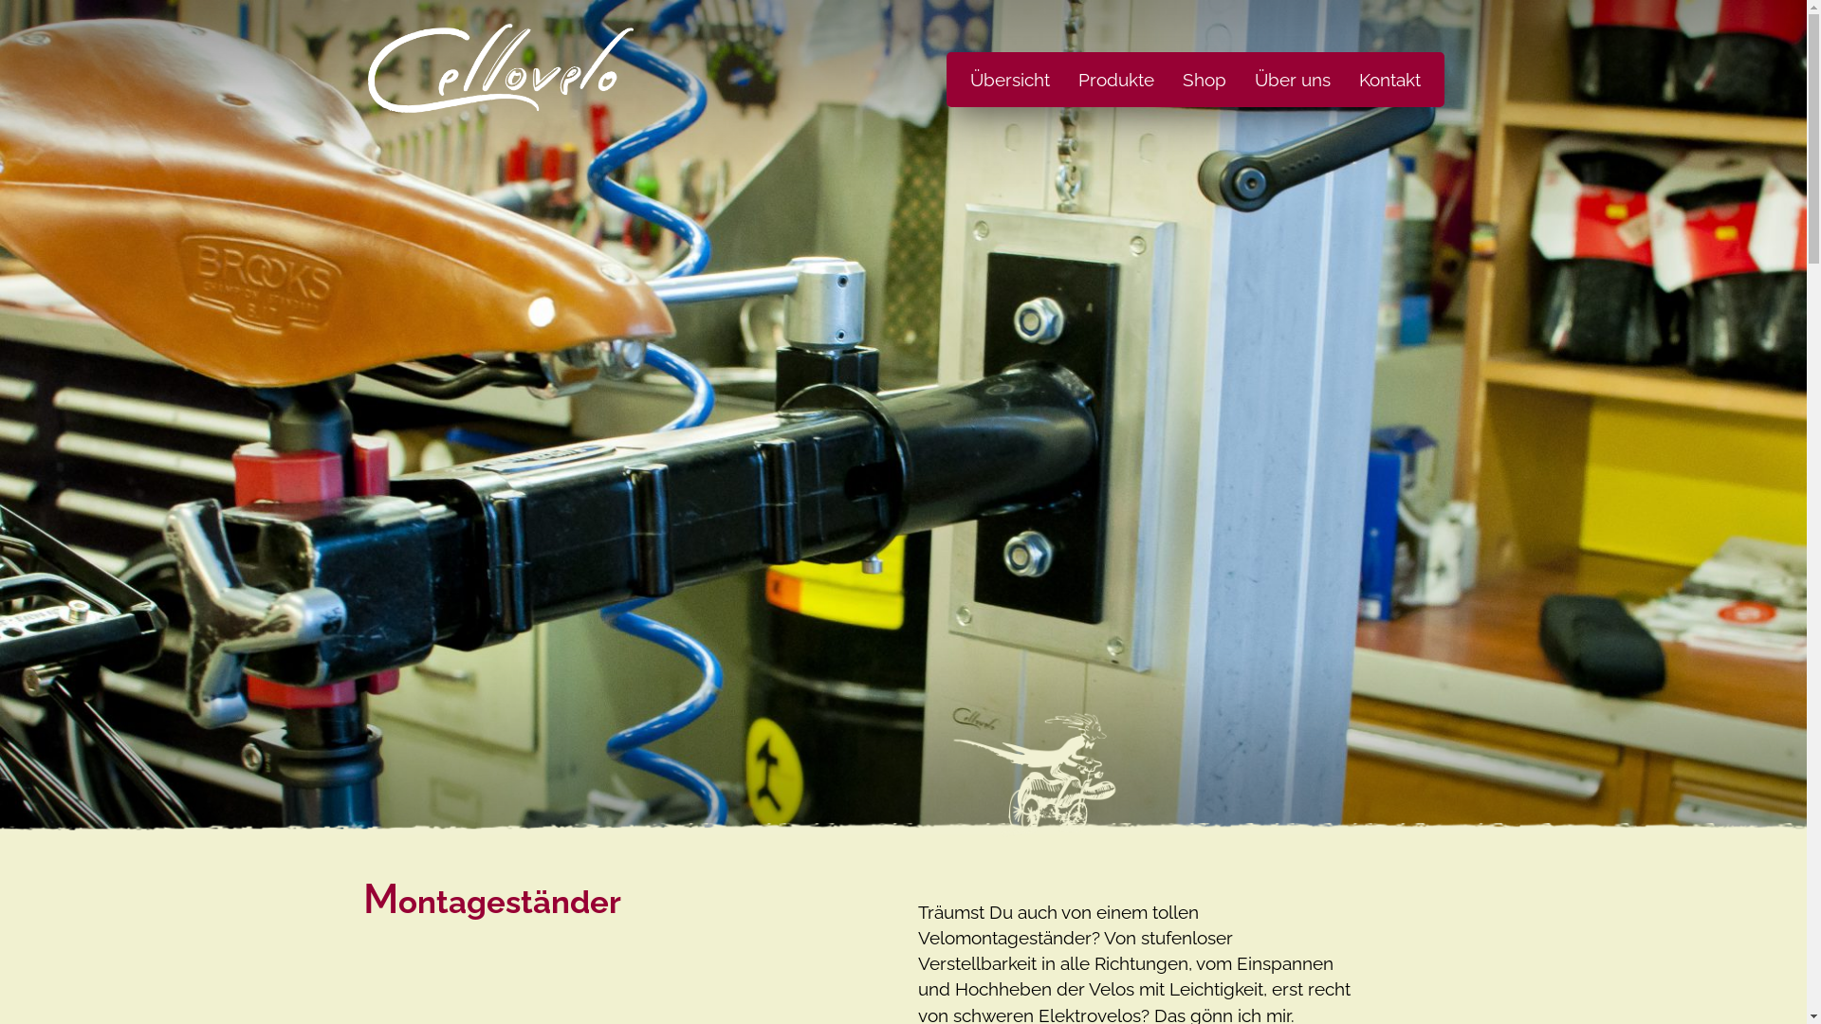 This screenshot has width=1821, height=1024. I want to click on Kontakt, so click(1394, 80).